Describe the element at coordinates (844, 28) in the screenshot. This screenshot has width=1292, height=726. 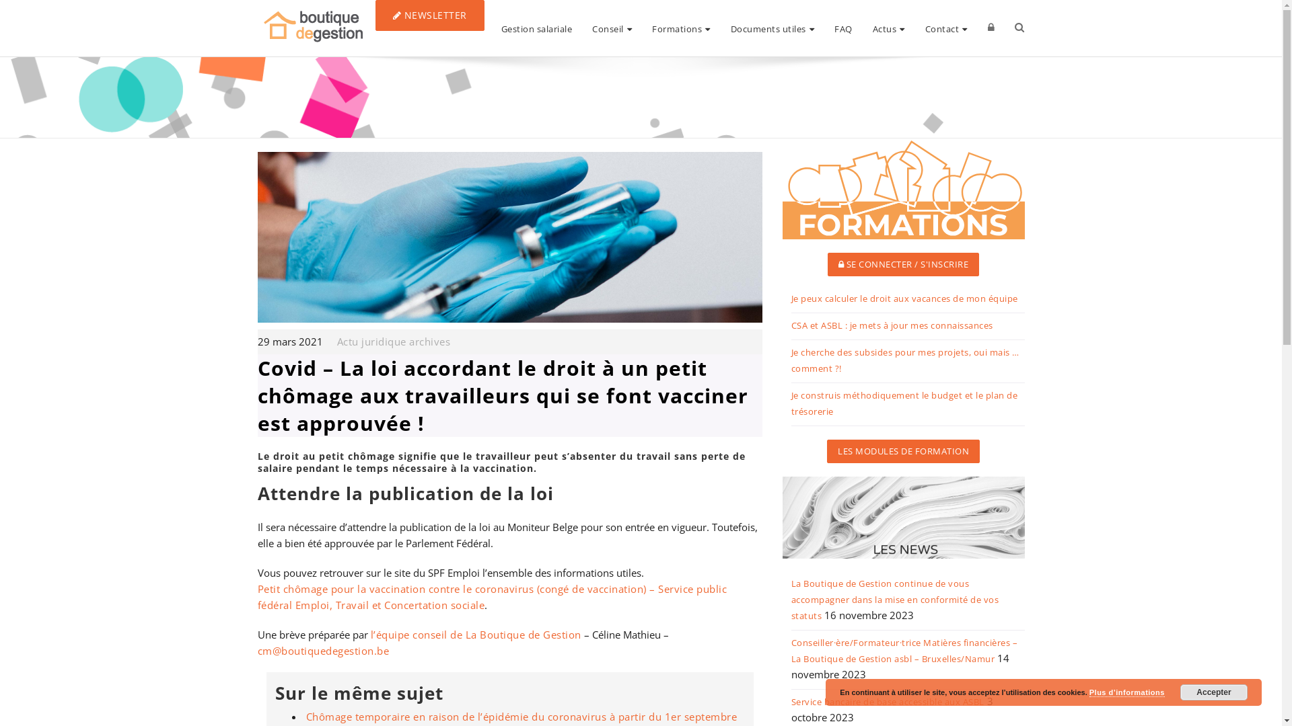
I see `FAQ` at that location.